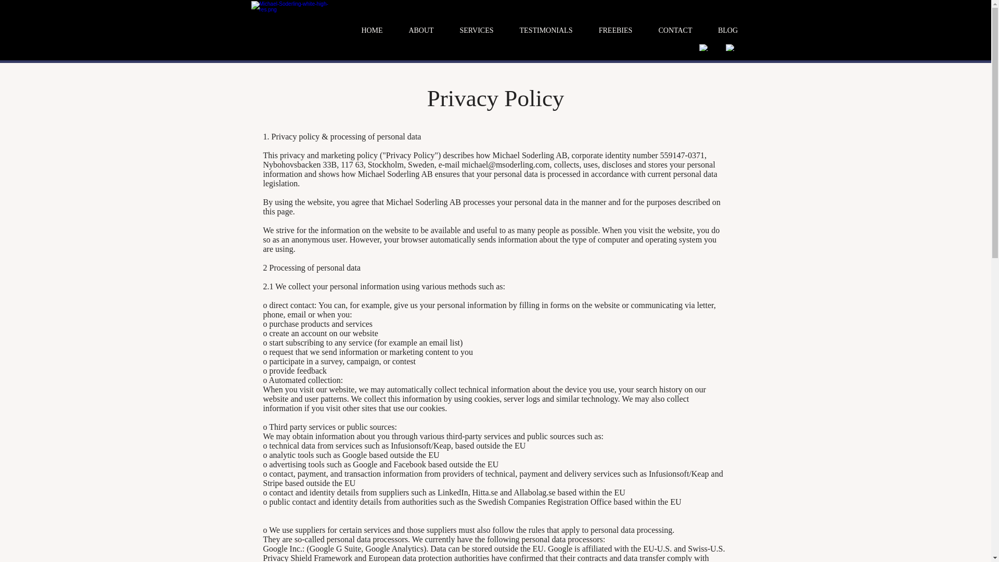 This screenshot has height=562, width=999. I want to click on FREEBIES, so click(615, 30).